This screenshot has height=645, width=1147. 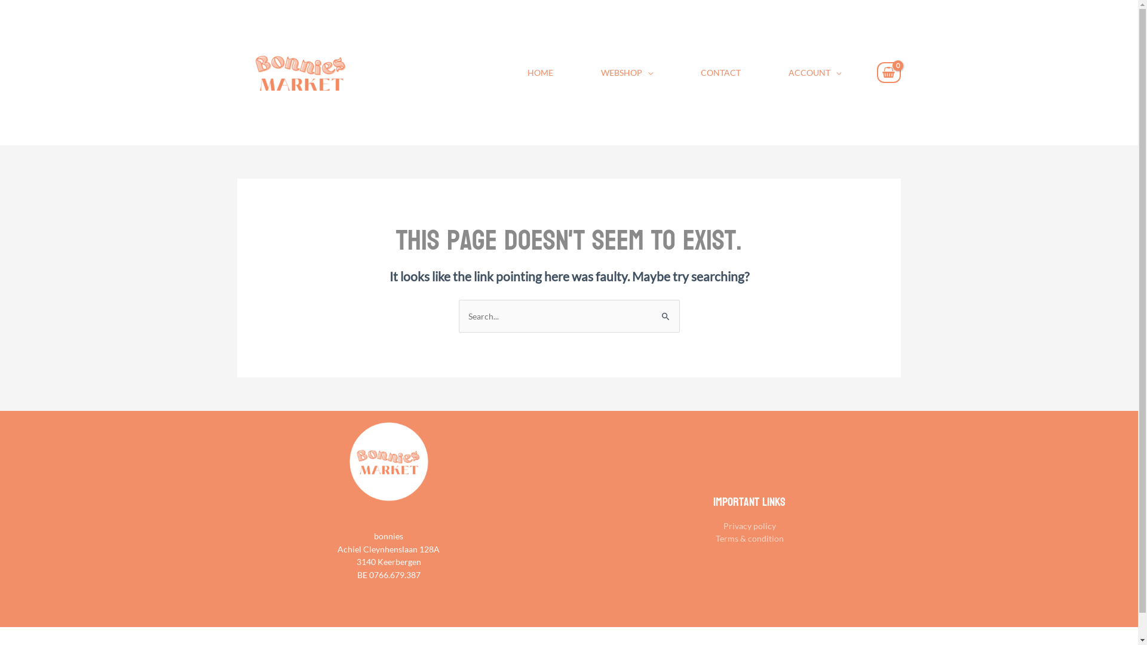 What do you see at coordinates (815, 72) in the screenshot?
I see `ACCOUNT` at bounding box center [815, 72].